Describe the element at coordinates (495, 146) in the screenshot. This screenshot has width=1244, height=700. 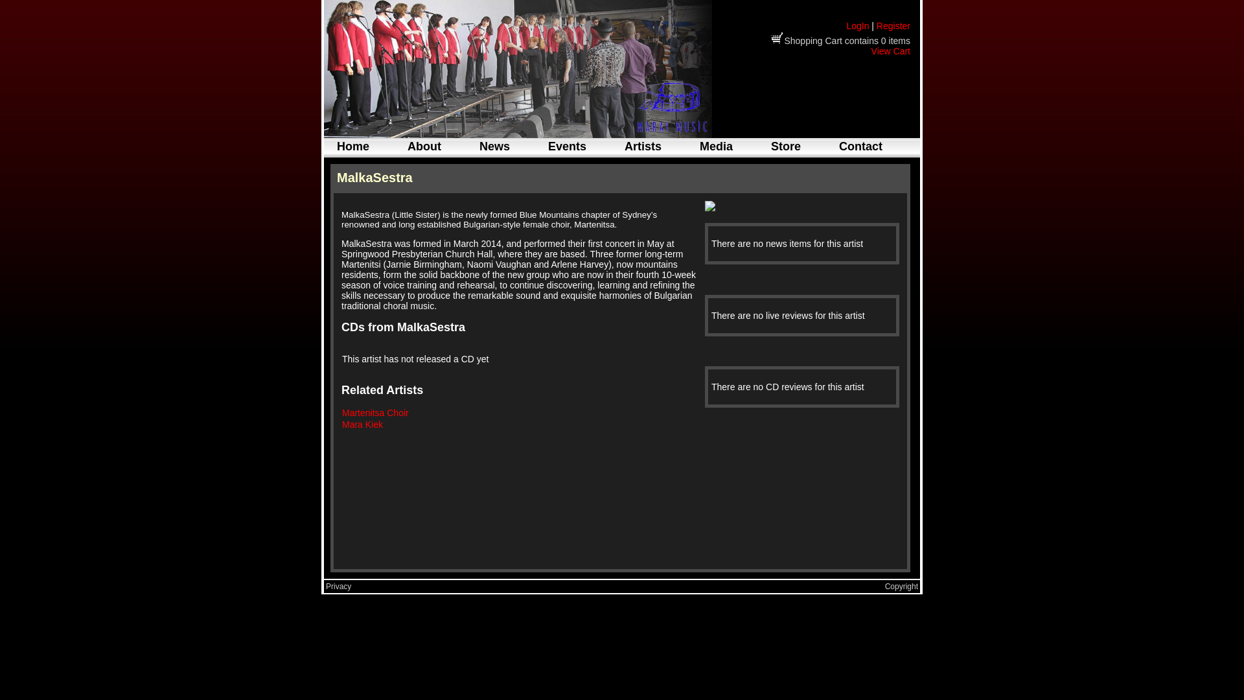
I see `News` at that location.